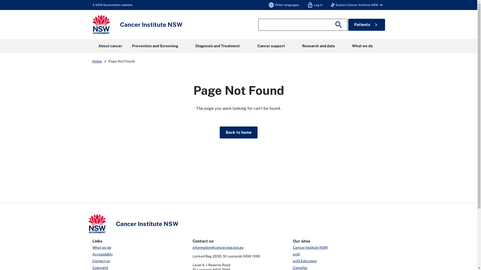  What do you see at coordinates (97, 224) in the screenshot?
I see `NSW Government` at bounding box center [97, 224].